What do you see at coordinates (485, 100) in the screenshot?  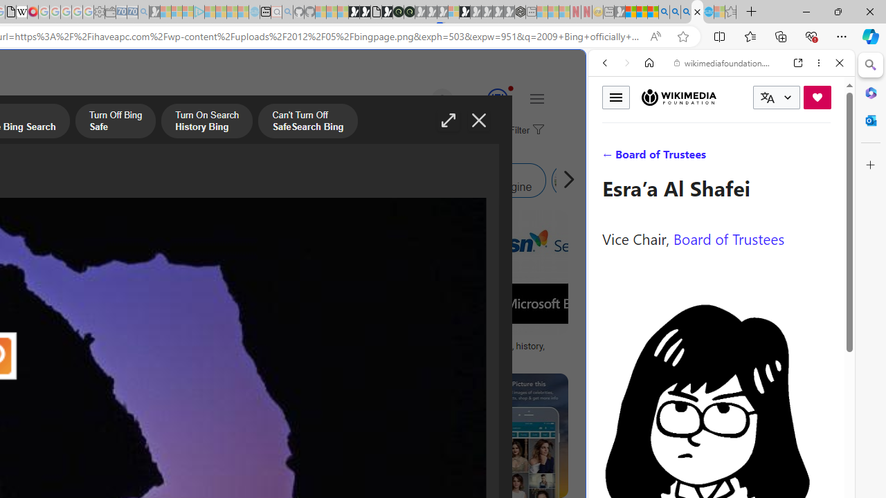 I see `Microsoft Rewards 84` at bounding box center [485, 100].